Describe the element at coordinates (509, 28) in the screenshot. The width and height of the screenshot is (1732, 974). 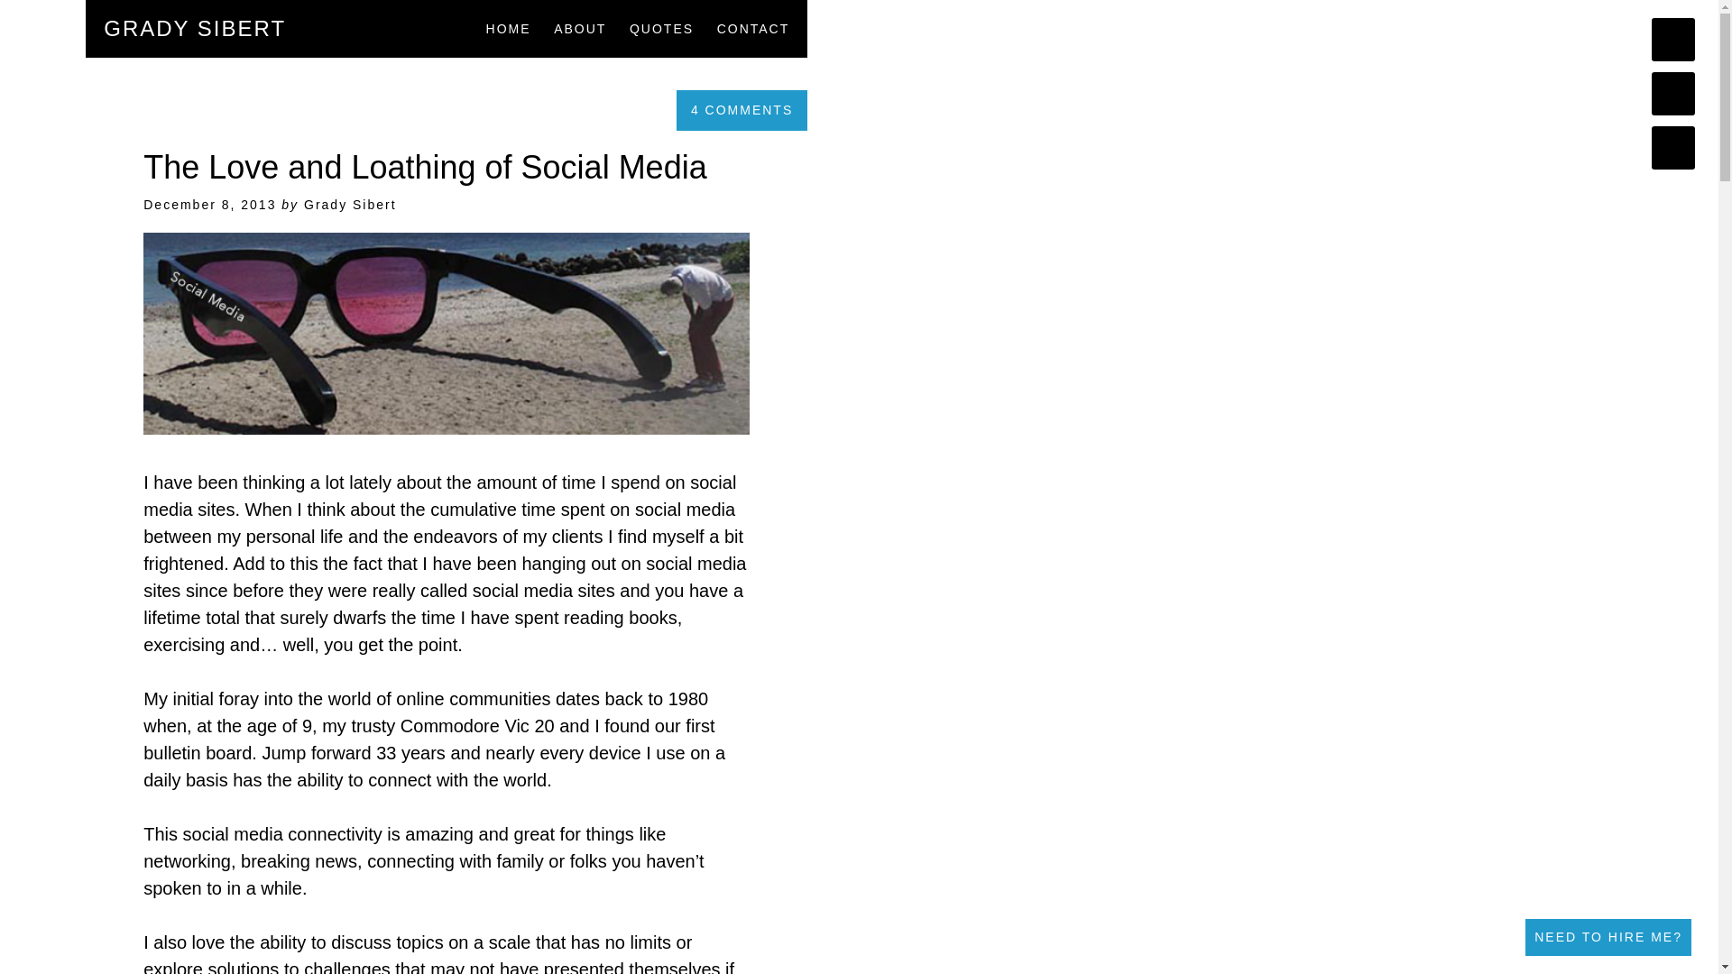
I see `HOME` at that location.